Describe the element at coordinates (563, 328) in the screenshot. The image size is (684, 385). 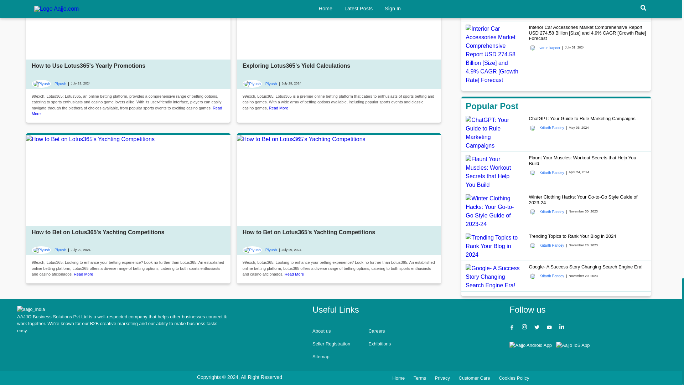
I see `Linkedin` at that location.